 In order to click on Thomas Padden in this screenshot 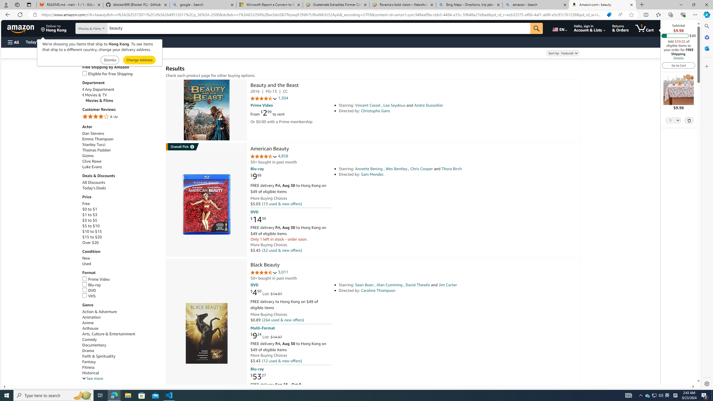, I will do `click(96, 150)`.